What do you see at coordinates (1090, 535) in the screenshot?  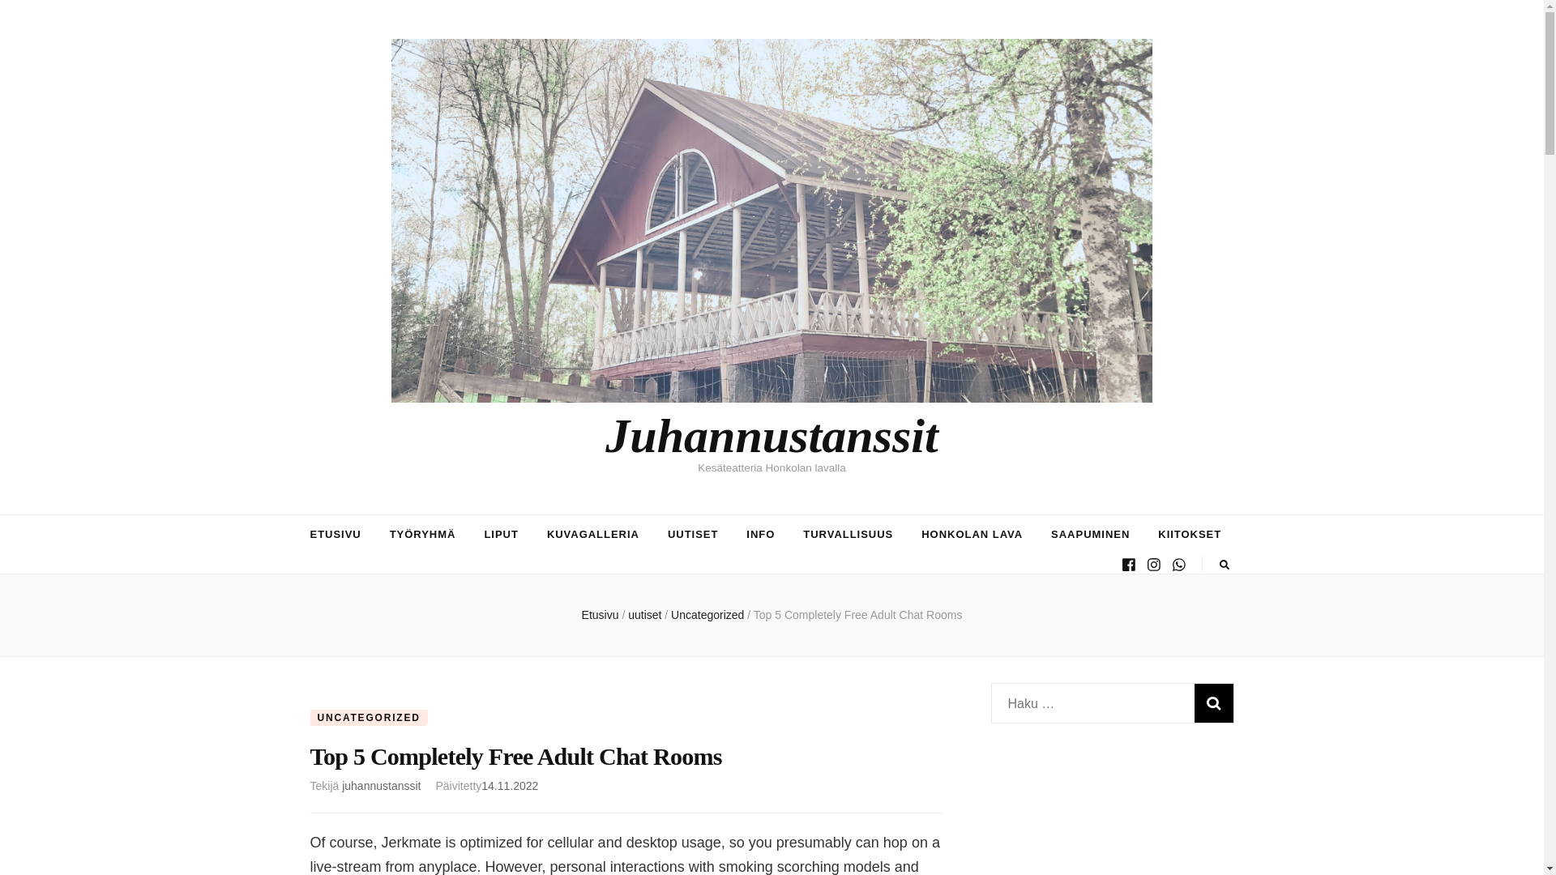 I see `SAAPUMINEN` at bounding box center [1090, 535].